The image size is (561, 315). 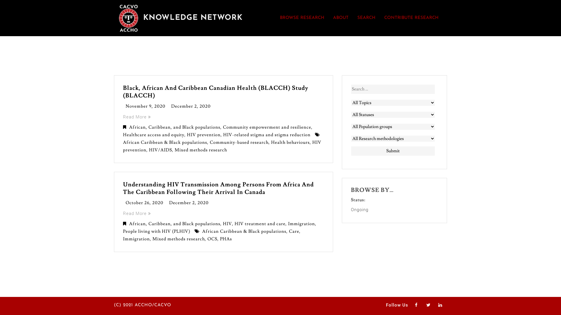 What do you see at coordinates (168, 106) in the screenshot?
I see `November 9, 2020December 2, 2020` at bounding box center [168, 106].